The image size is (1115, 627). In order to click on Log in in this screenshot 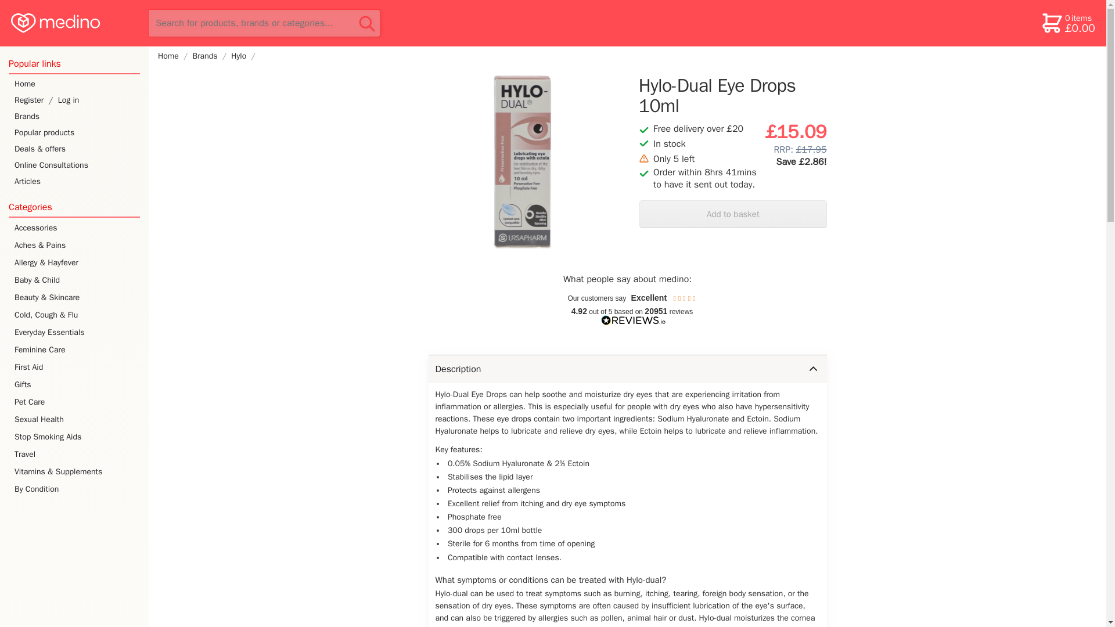, I will do `click(101, 100)`.